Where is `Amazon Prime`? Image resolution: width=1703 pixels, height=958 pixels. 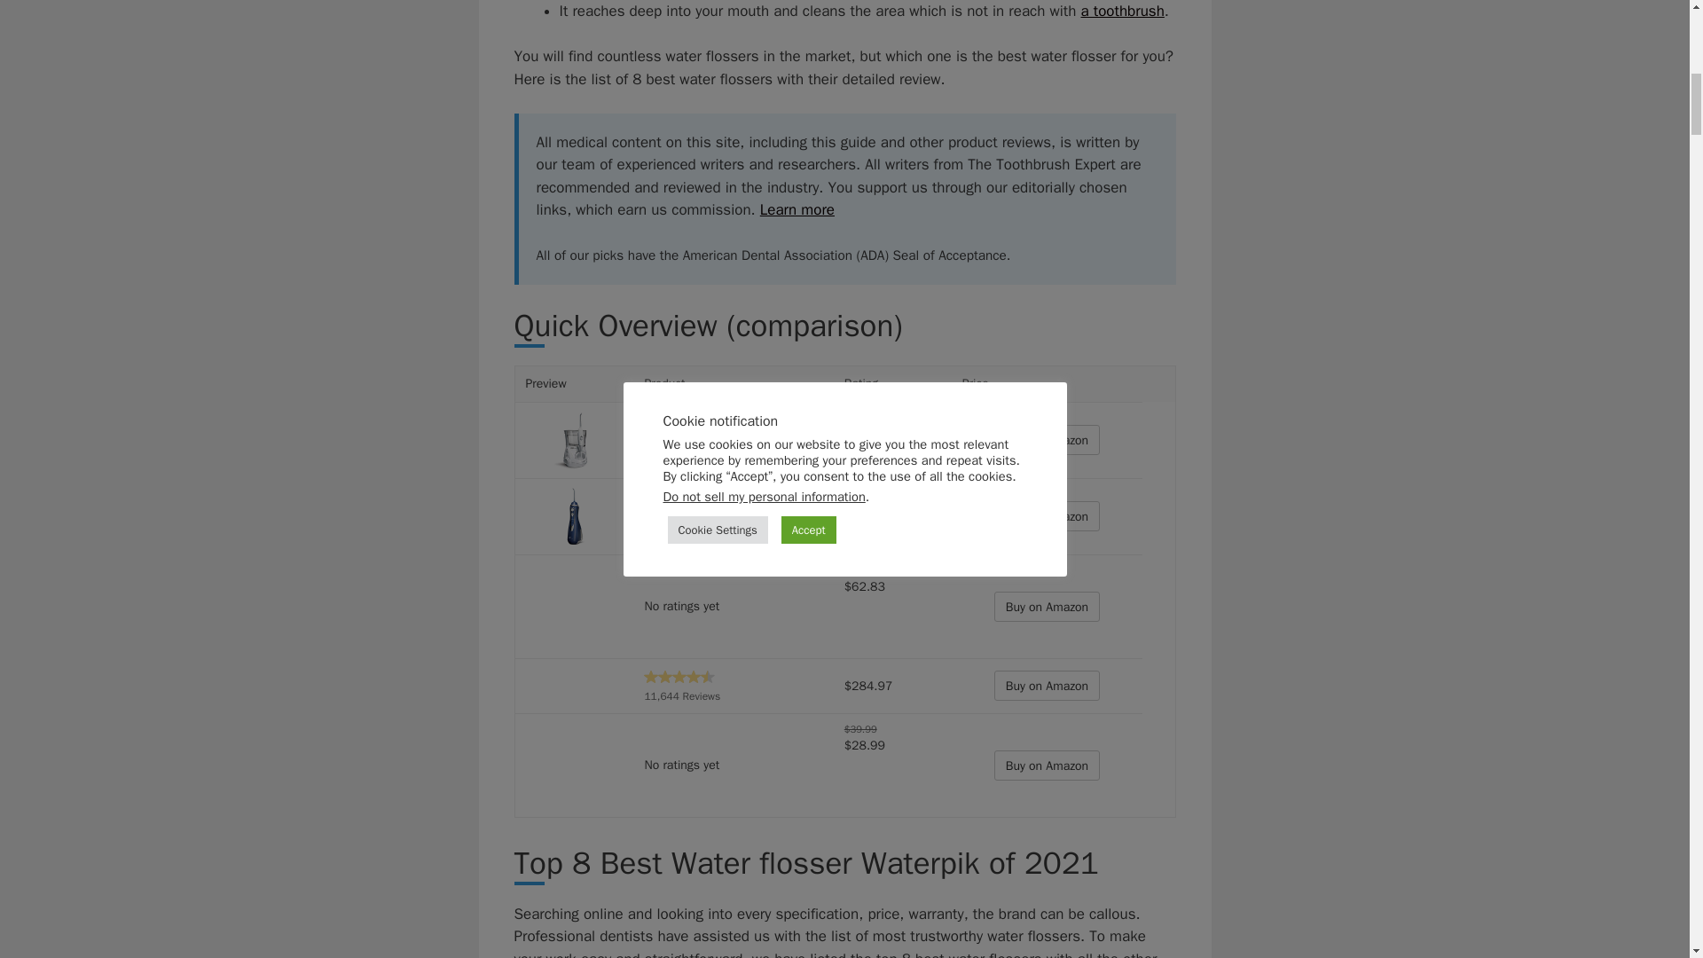 Amazon Prime is located at coordinates (868, 456).